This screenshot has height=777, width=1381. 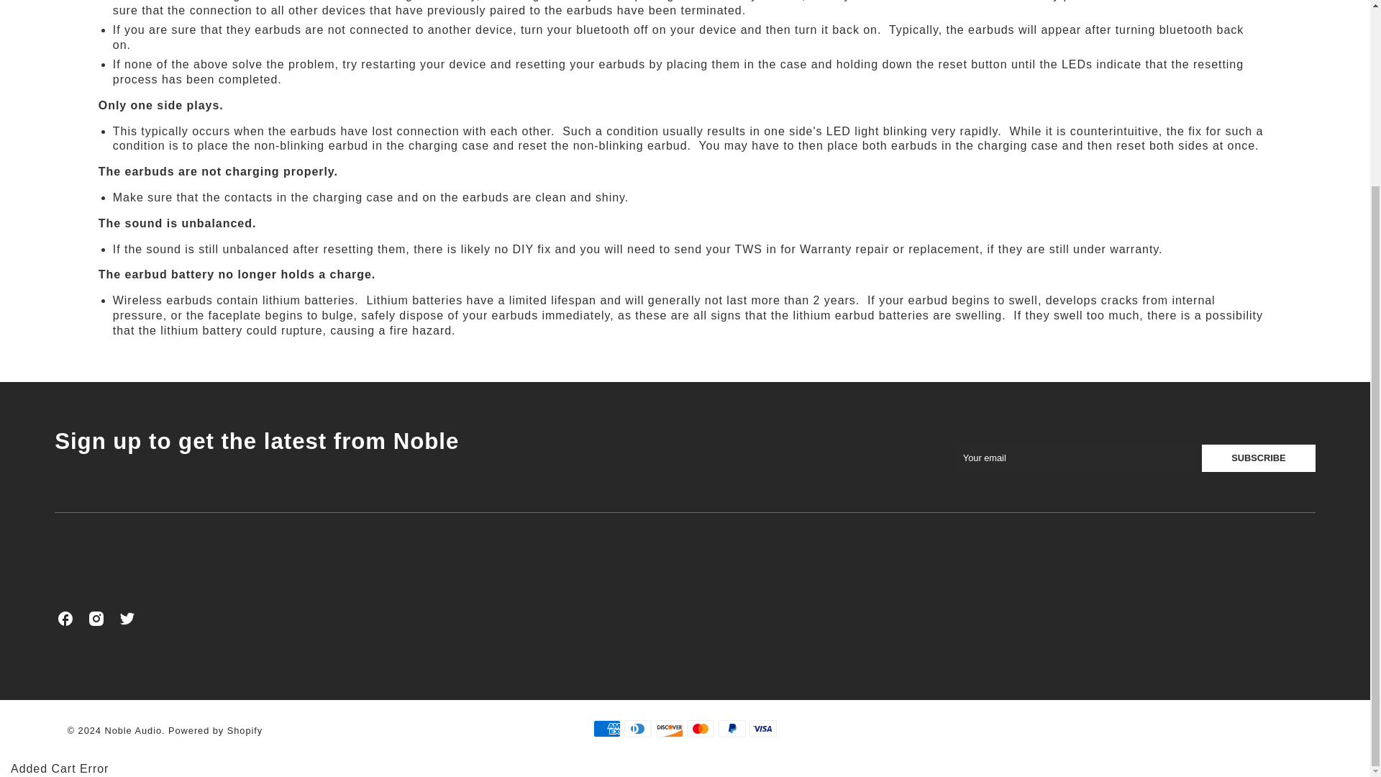 What do you see at coordinates (607, 729) in the screenshot?
I see `American Express` at bounding box center [607, 729].